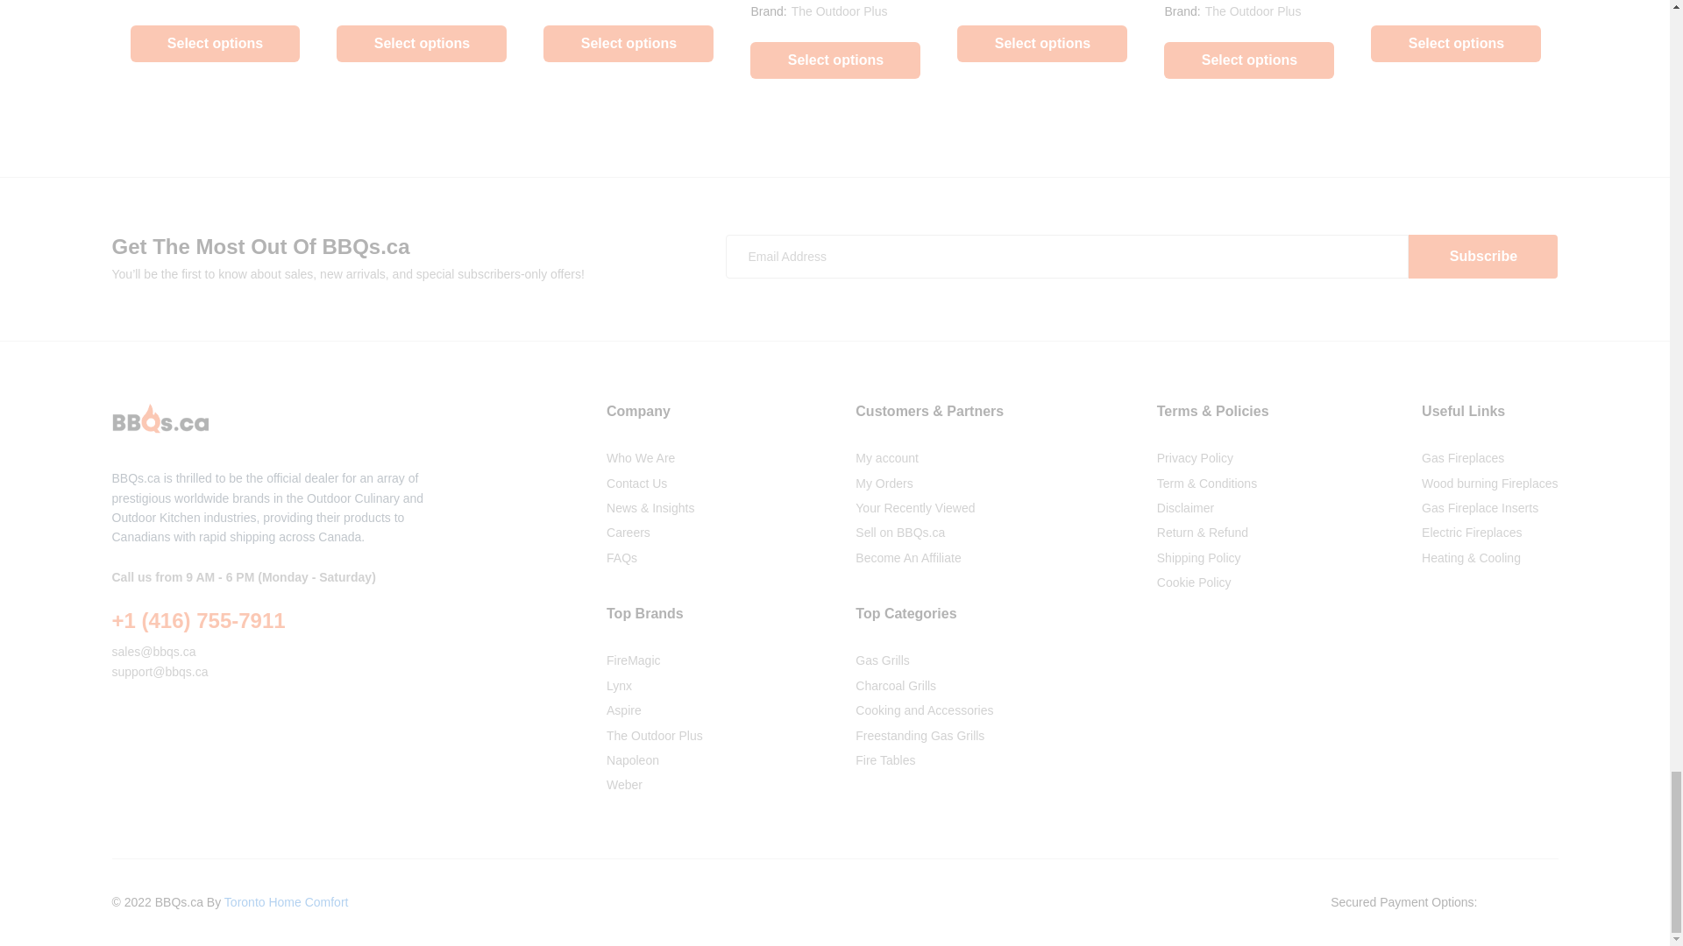 The width and height of the screenshot is (1683, 946). Describe the element at coordinates (1483, 256) in the screenshot. I see `Subscribe` at that location.